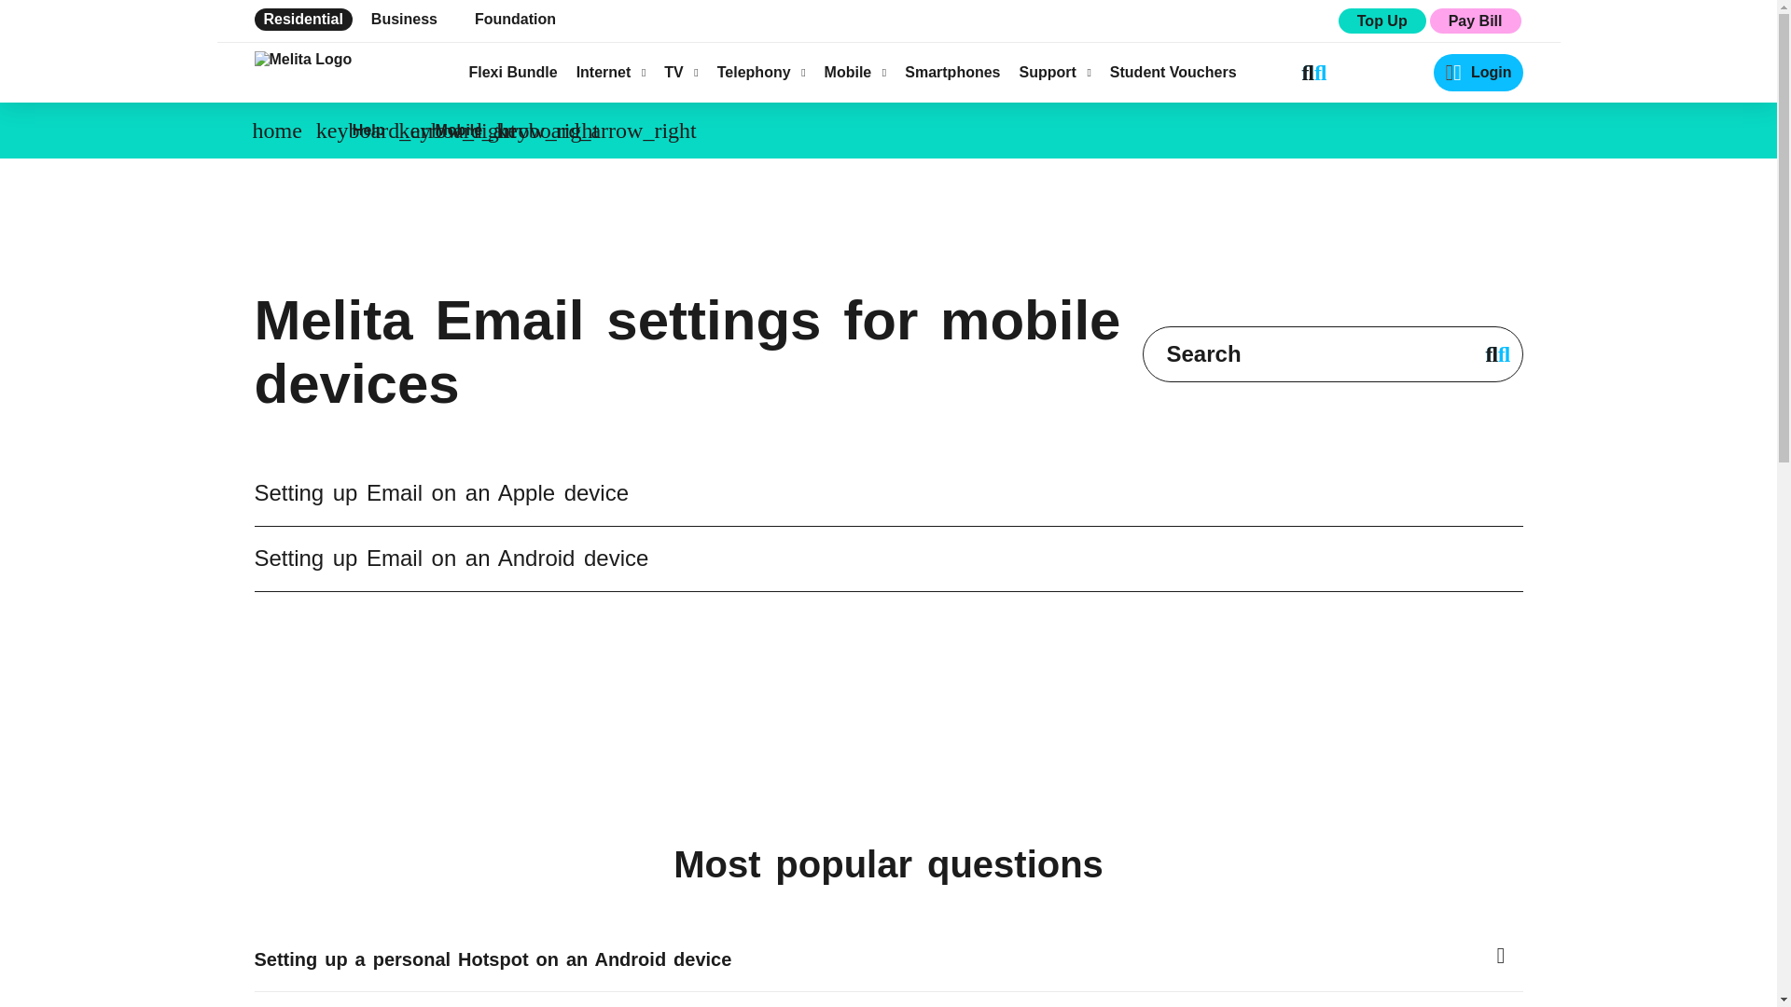 The height and width of the screenshot is (1007, 1791). What do you see at coordinates (854, 73) in the screenshot?
I see `Mobile` at bounding box center [854, 73].